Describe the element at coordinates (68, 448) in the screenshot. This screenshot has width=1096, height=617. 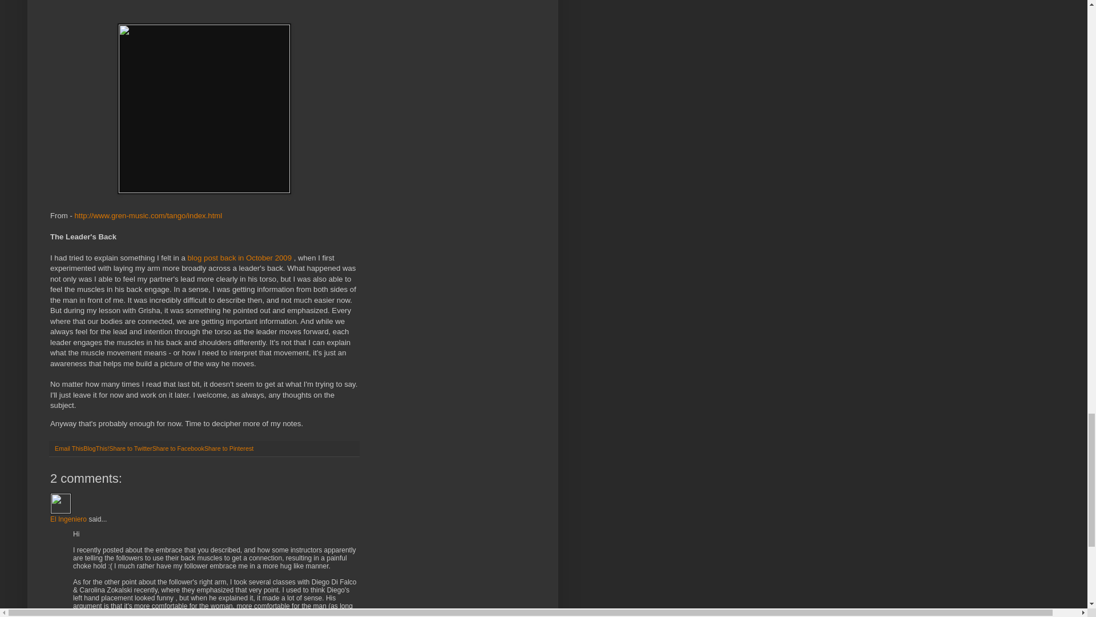
I see `Email This` at that location.